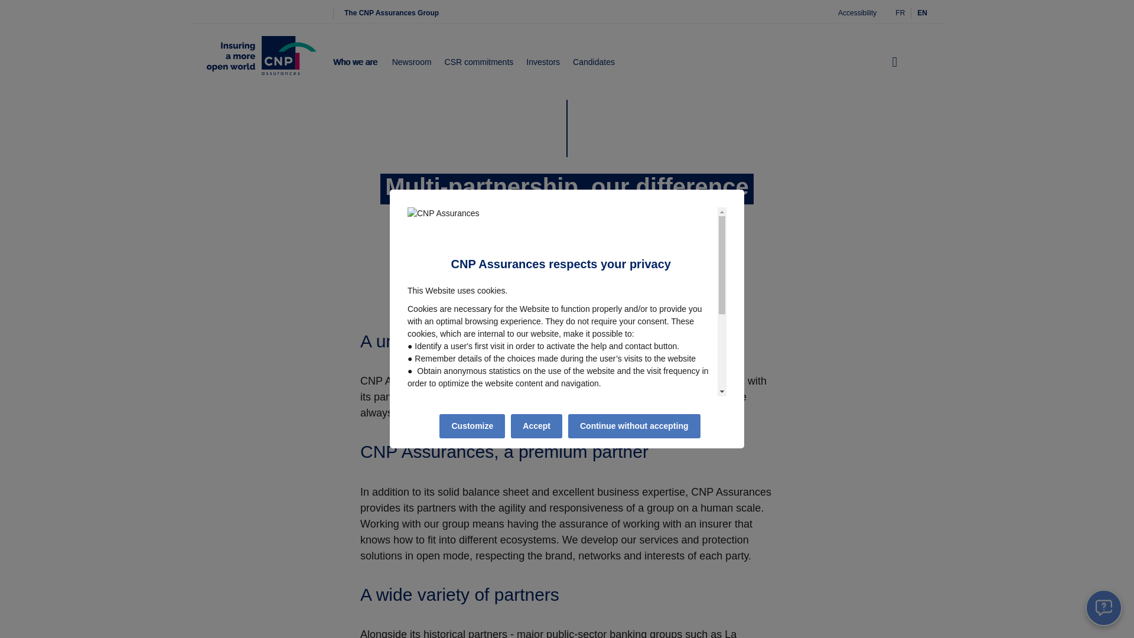 The height and width of the screenshot is (638, 1134). What do you see at coordinates (391, 13) in the screenshot?
I see `The CNP Assurances Group` at bounding box center [391, 13].